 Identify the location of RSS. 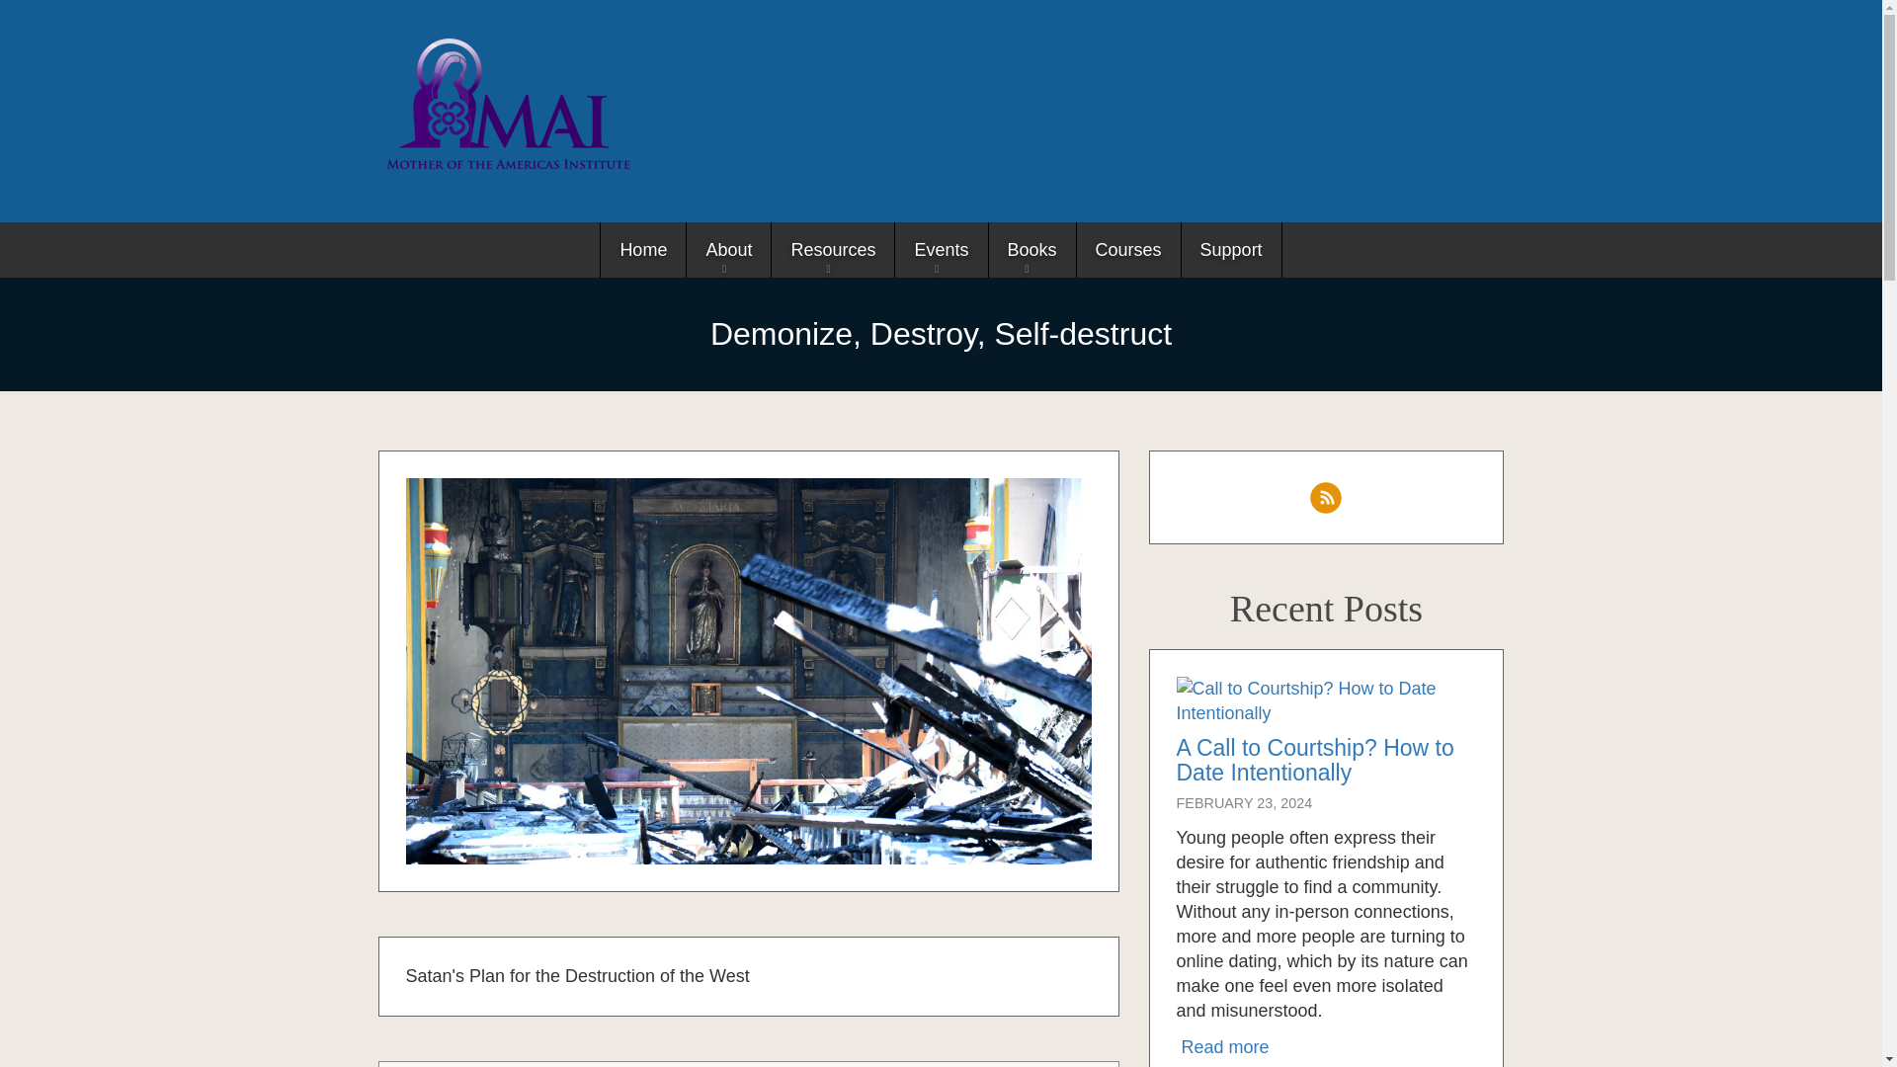
(1326, 498).